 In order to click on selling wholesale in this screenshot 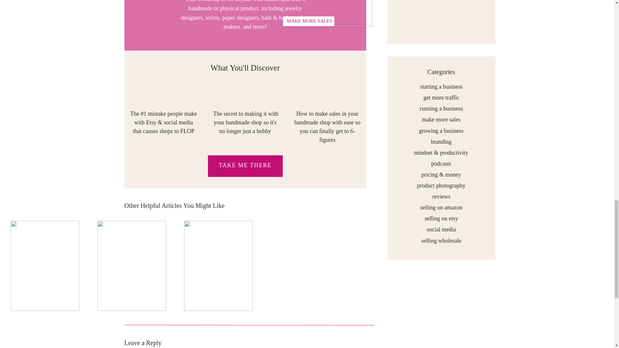, I will do `click(441, 240)`.